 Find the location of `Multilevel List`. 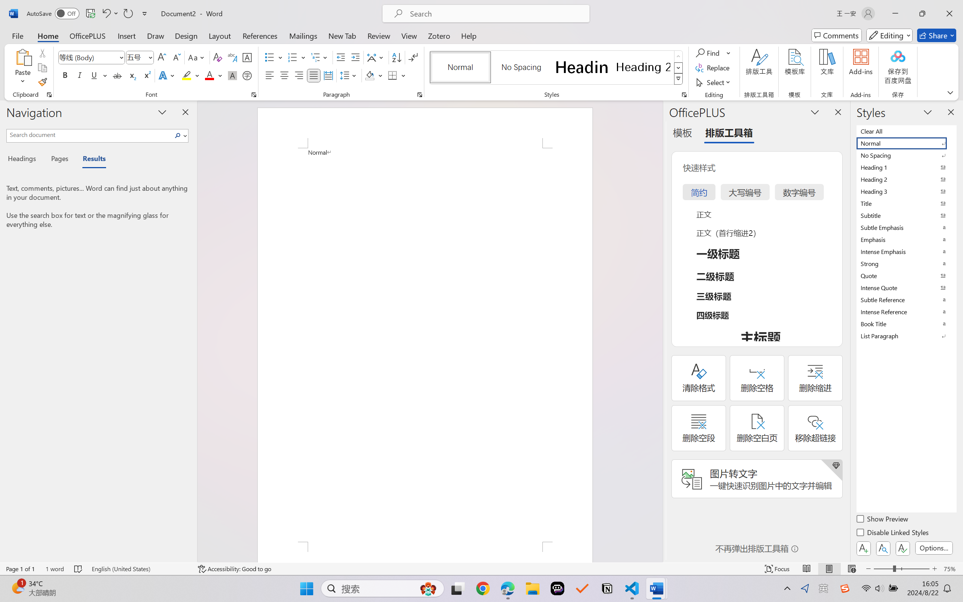

Multilevel List is located at coordinates (320, 57).